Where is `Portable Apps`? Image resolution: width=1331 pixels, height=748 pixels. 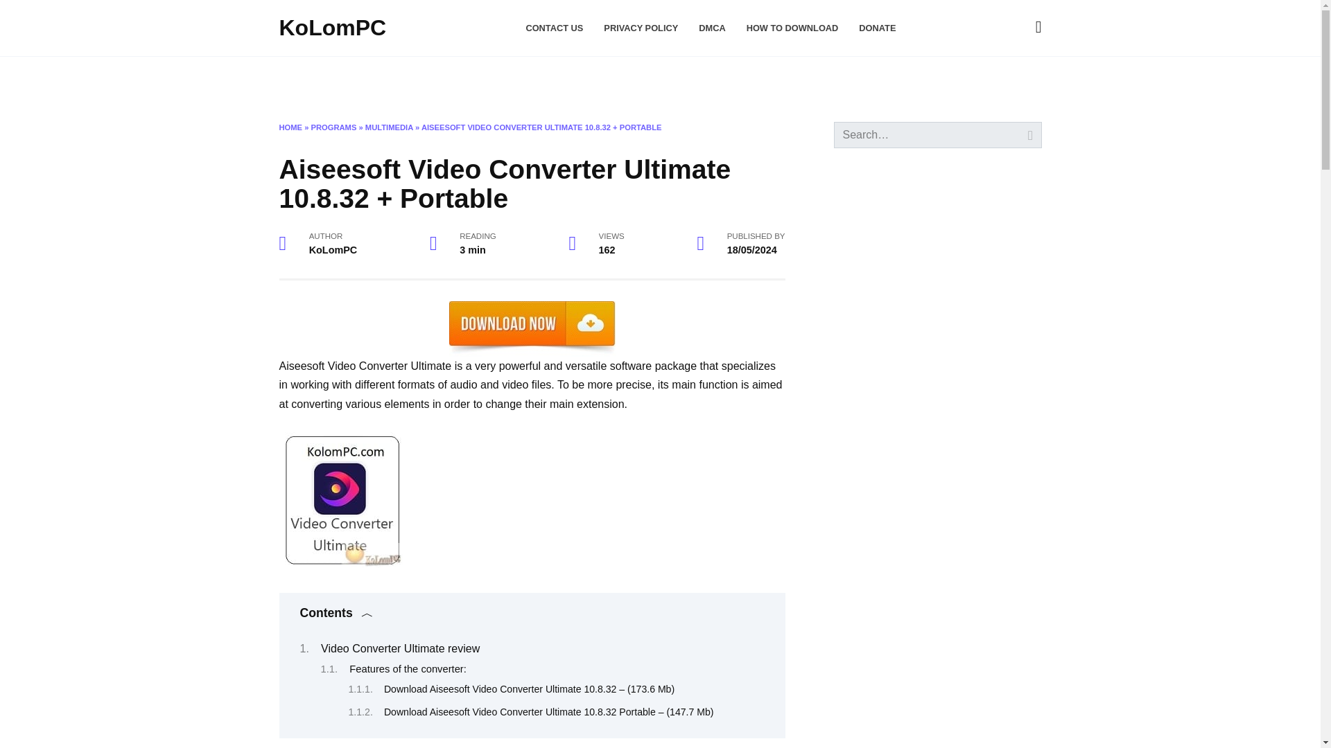 Portable Apps is located at coordinates (599, 79).